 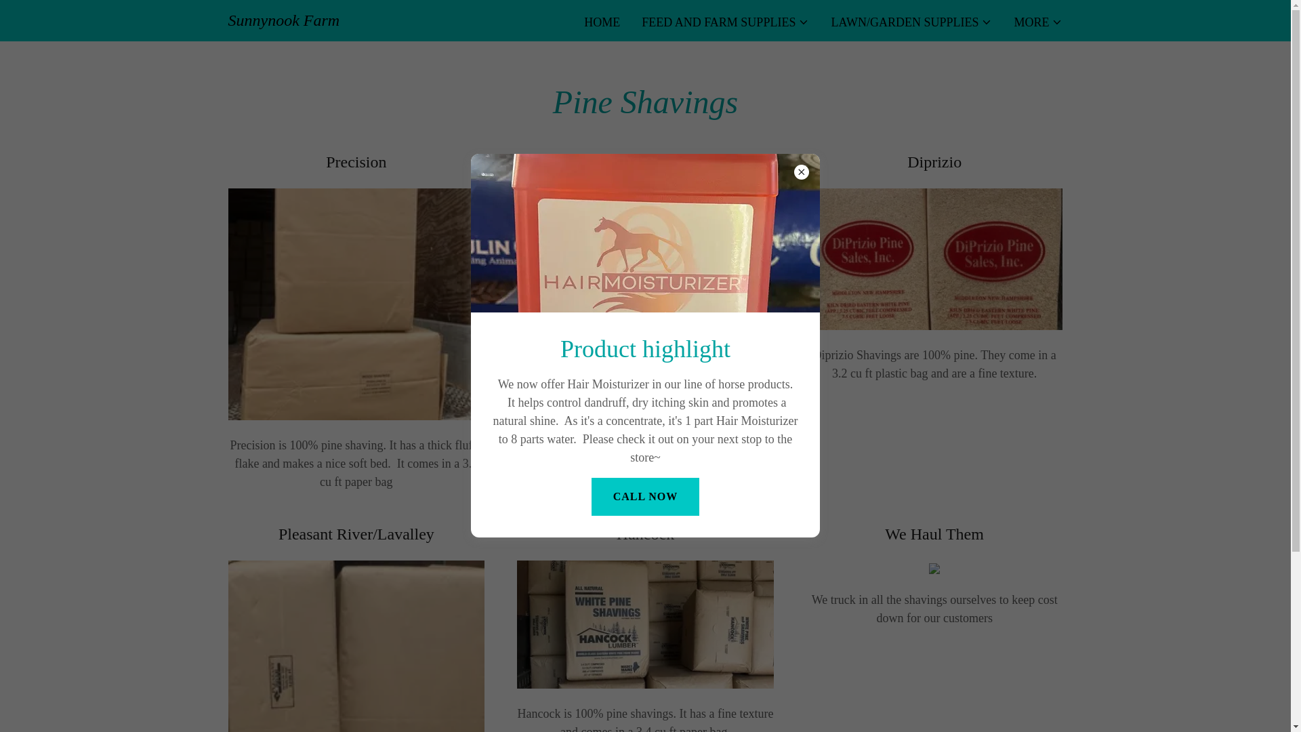 What do you see at coordinates (602, 22) in the screenshot?
I see `HOME` at bounding box center [602, 22].